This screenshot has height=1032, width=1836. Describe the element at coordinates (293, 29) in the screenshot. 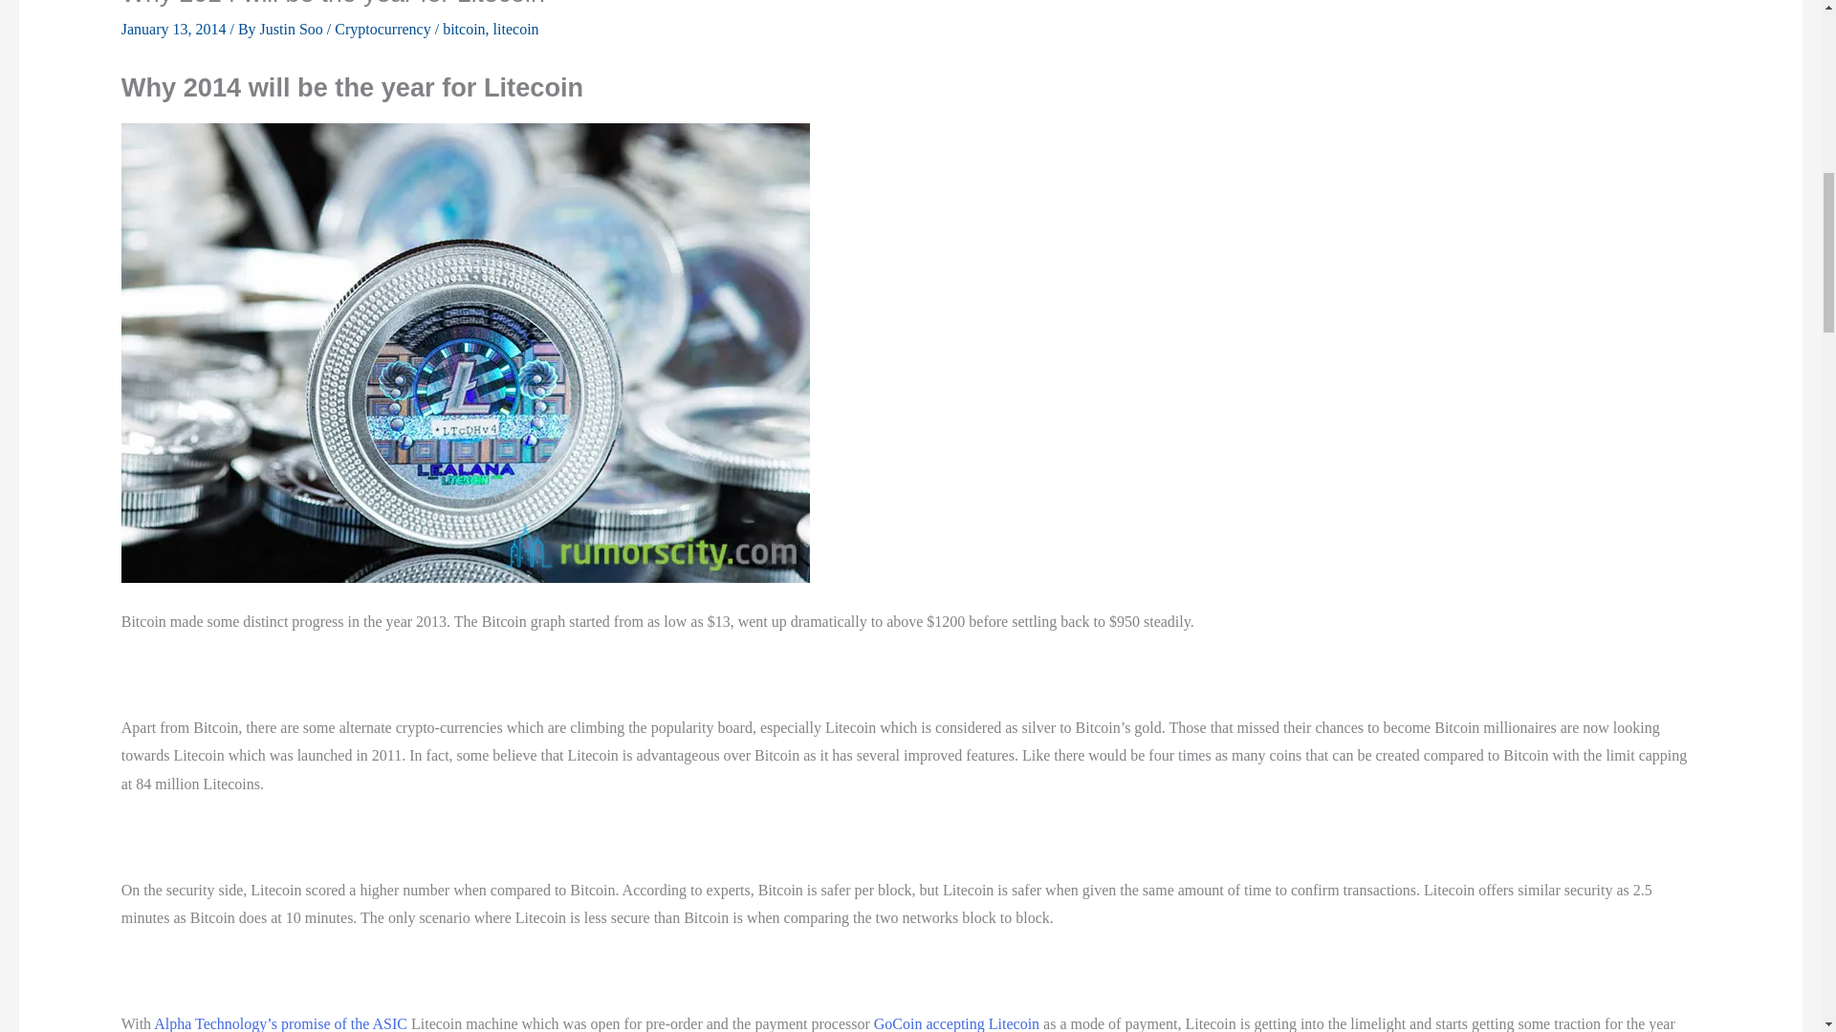

I see `Justin Soo` at that location.